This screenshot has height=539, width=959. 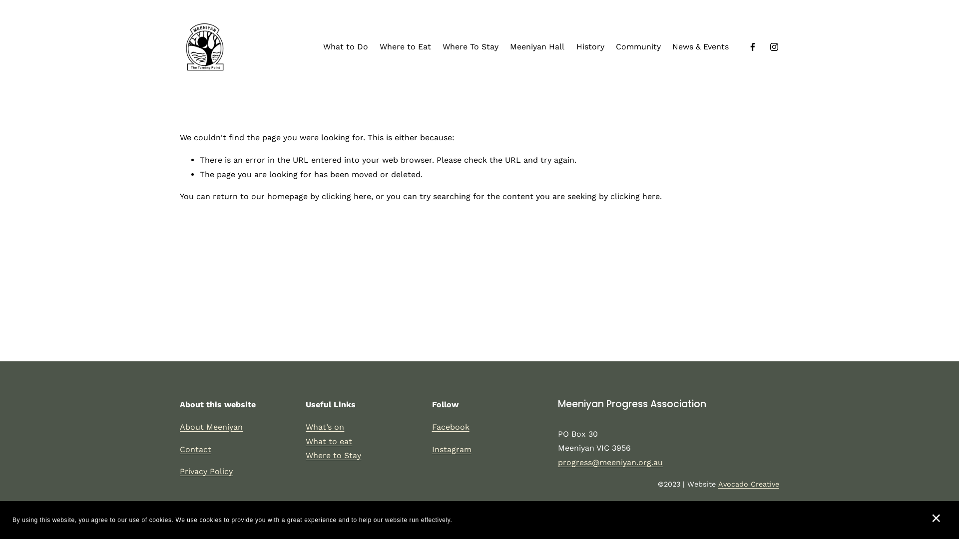 I want to click on What to Do, so click(x=346, y=47).